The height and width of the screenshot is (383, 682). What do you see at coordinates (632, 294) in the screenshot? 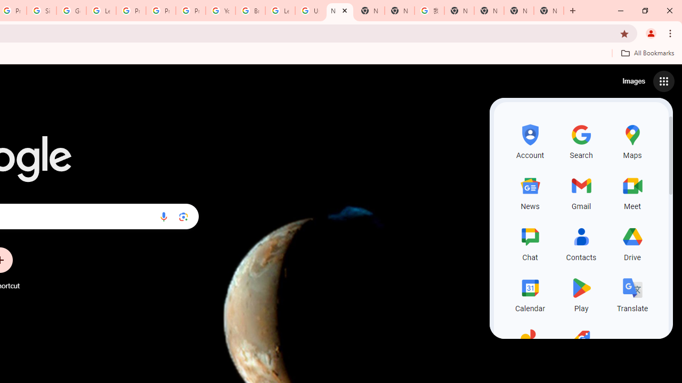
I see `Translate, row 4 of 5 and column 3 of 3 in the first section` at bounding box center [632, 294].